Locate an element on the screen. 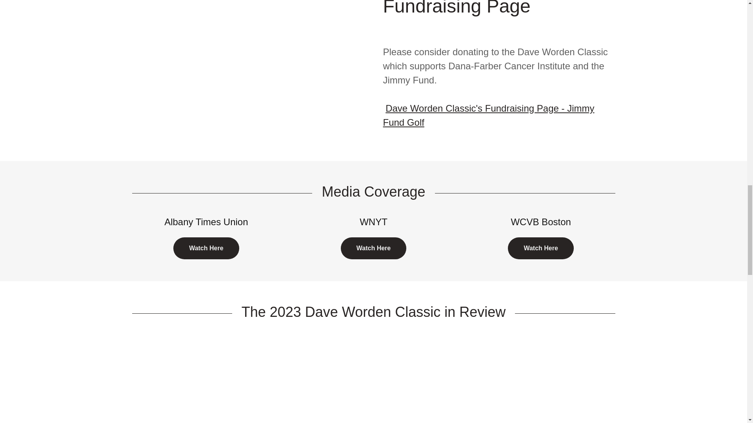 The image size is (753, 423). Dave Worden Classic's Fundraising Page - Jimmy Fund Golf is located at coordinates (488, 115).